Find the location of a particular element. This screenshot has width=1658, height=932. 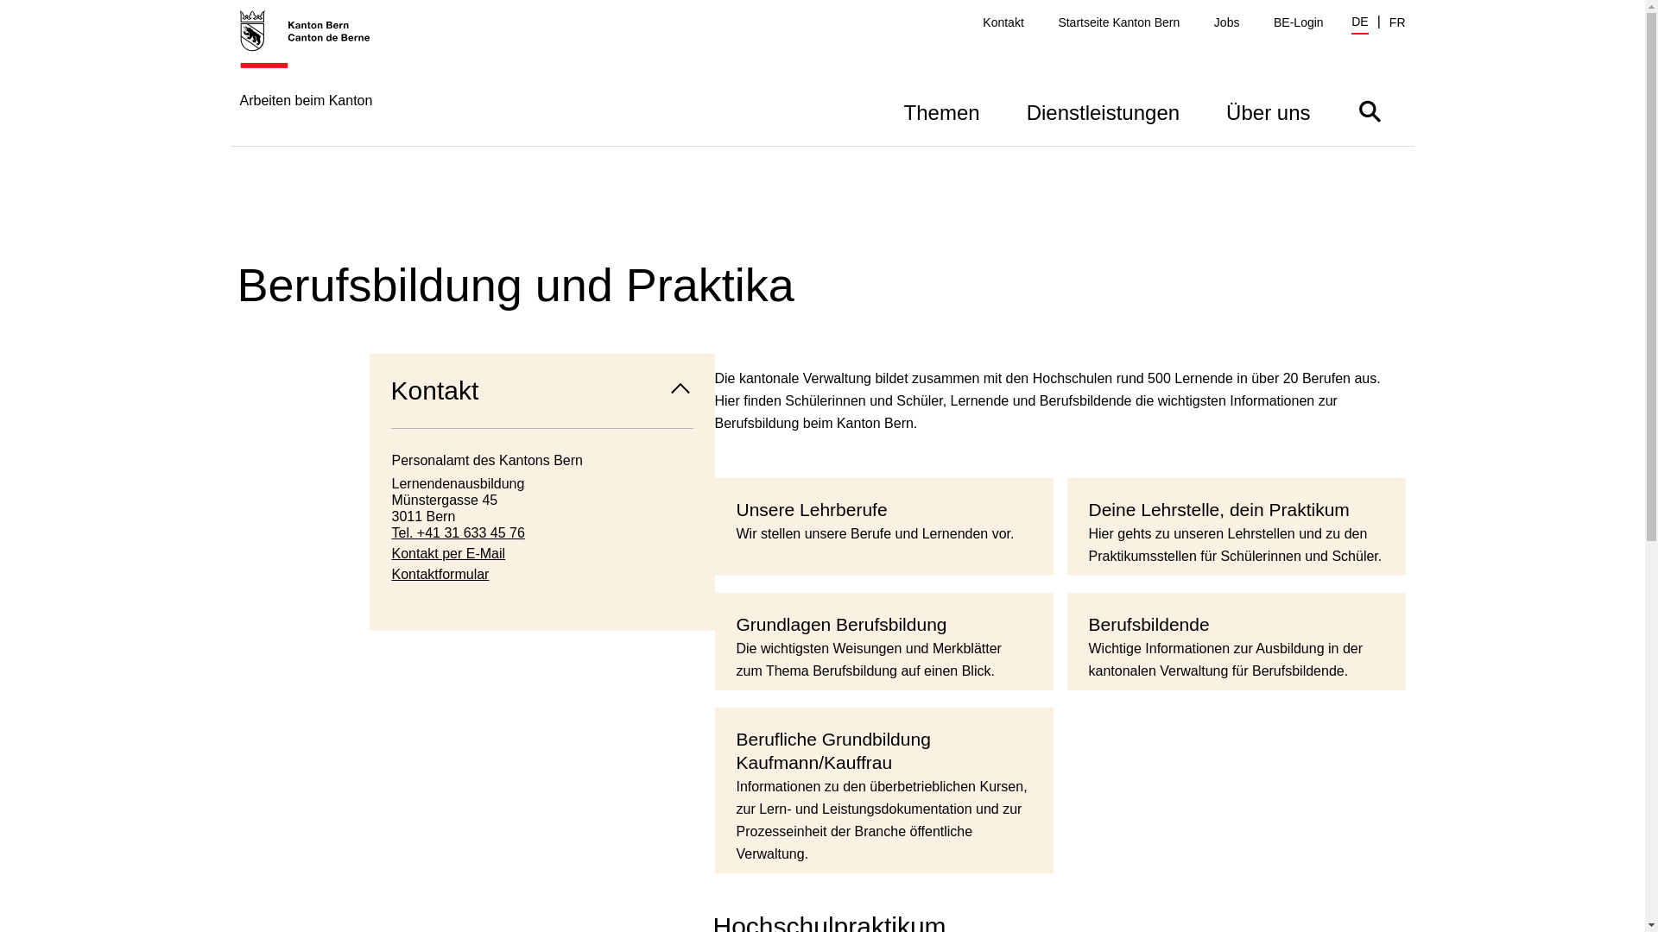

Themen is located at coordinates (942, 110).